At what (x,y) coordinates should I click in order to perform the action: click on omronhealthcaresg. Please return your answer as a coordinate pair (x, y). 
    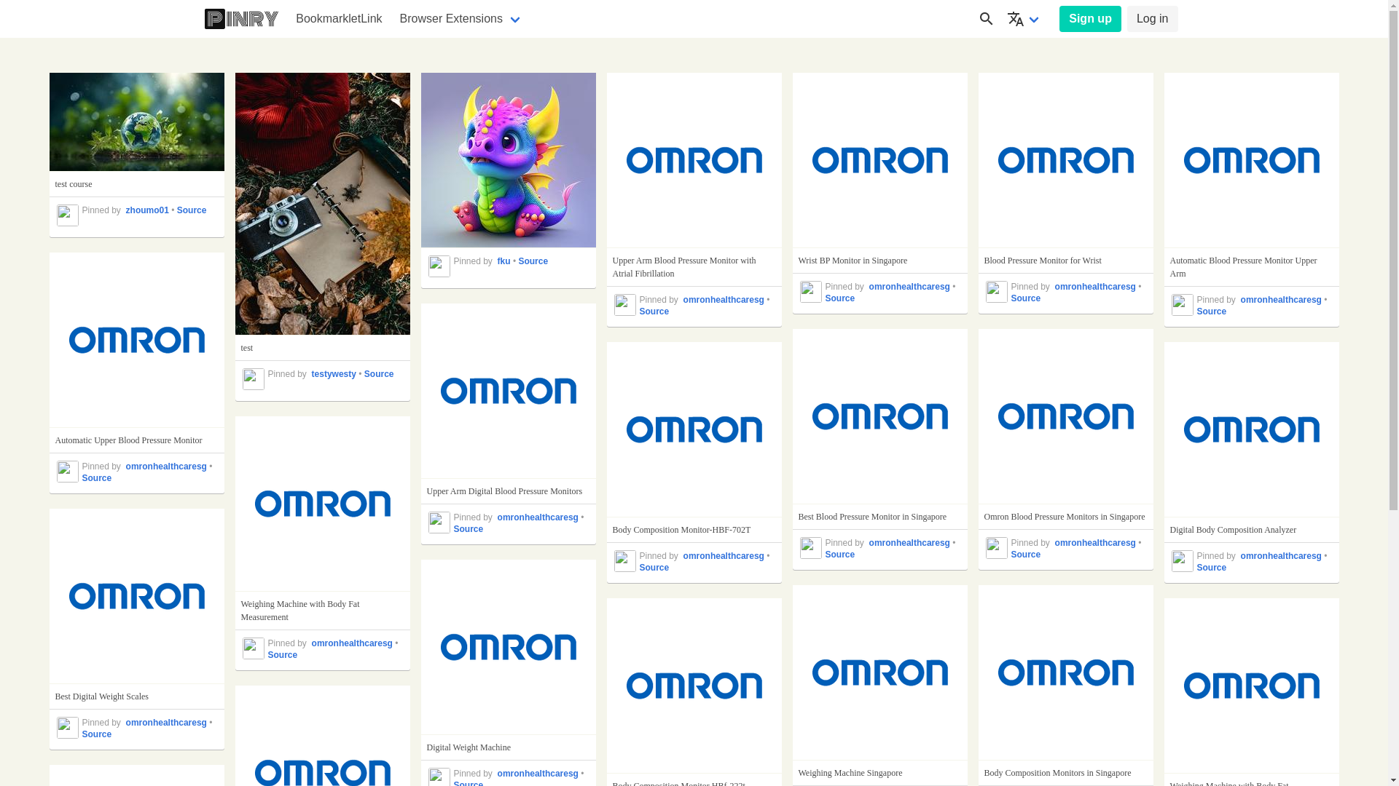
    Looking at the image, I should click on (726, 556).